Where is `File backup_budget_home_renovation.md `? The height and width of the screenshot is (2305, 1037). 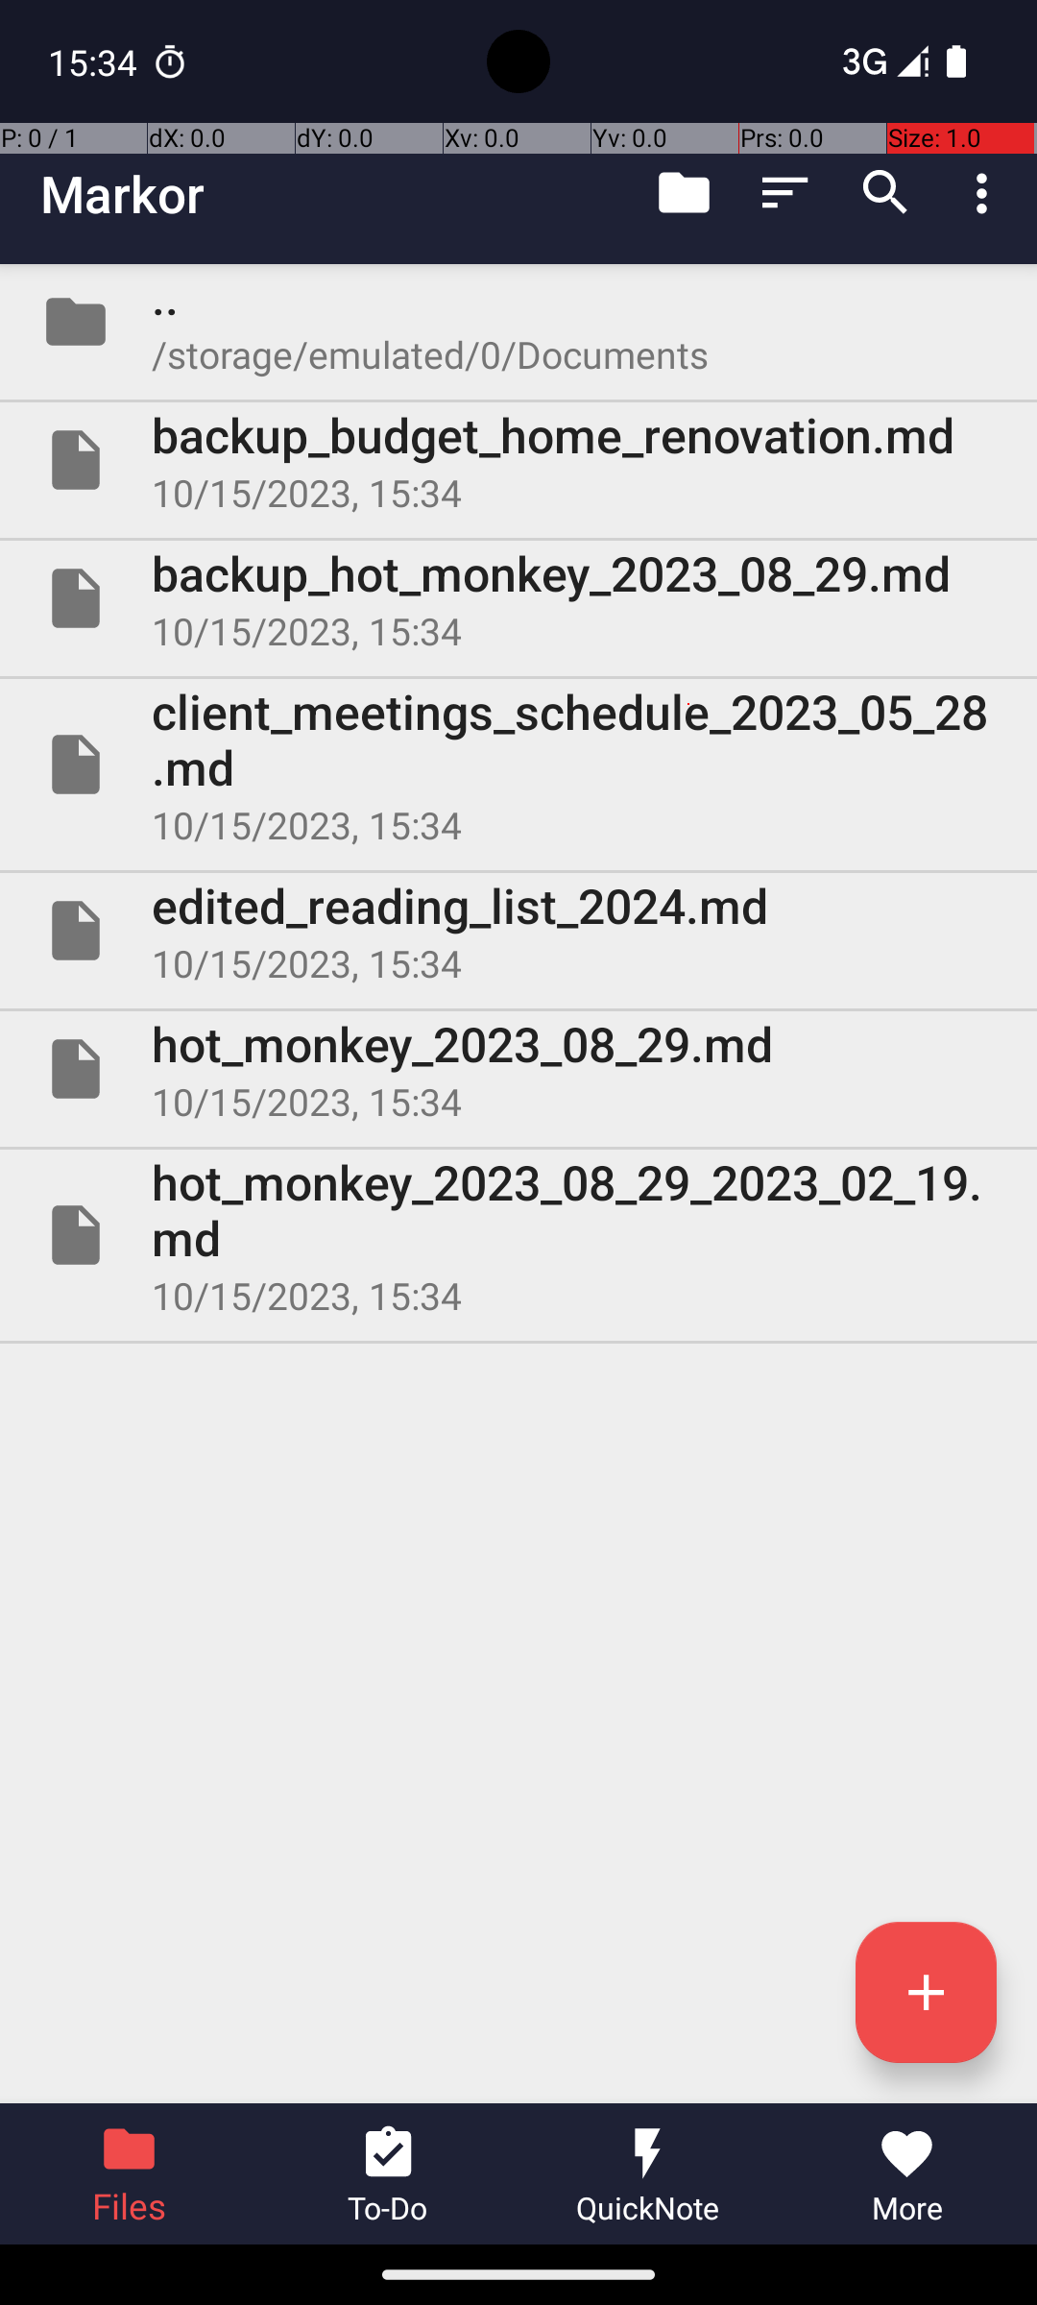
File backup_budget_home_renovation.md  is located at coordinates (518, 460).